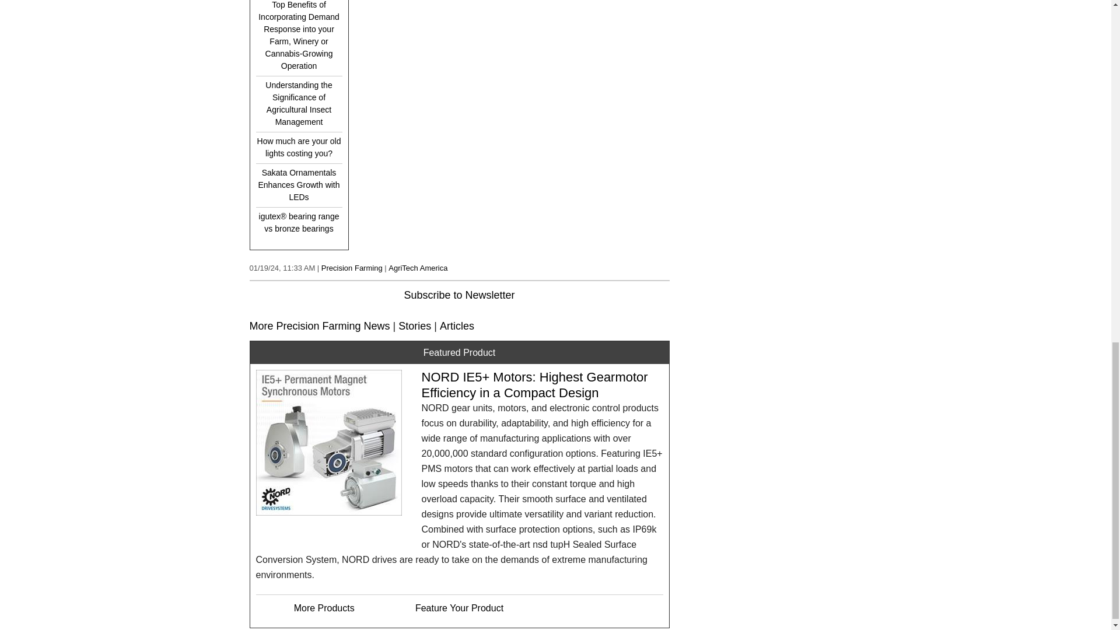 This screenshot has height=630, width=1120. I want to click on How much are your old lights costing you?, so click(298, 148).